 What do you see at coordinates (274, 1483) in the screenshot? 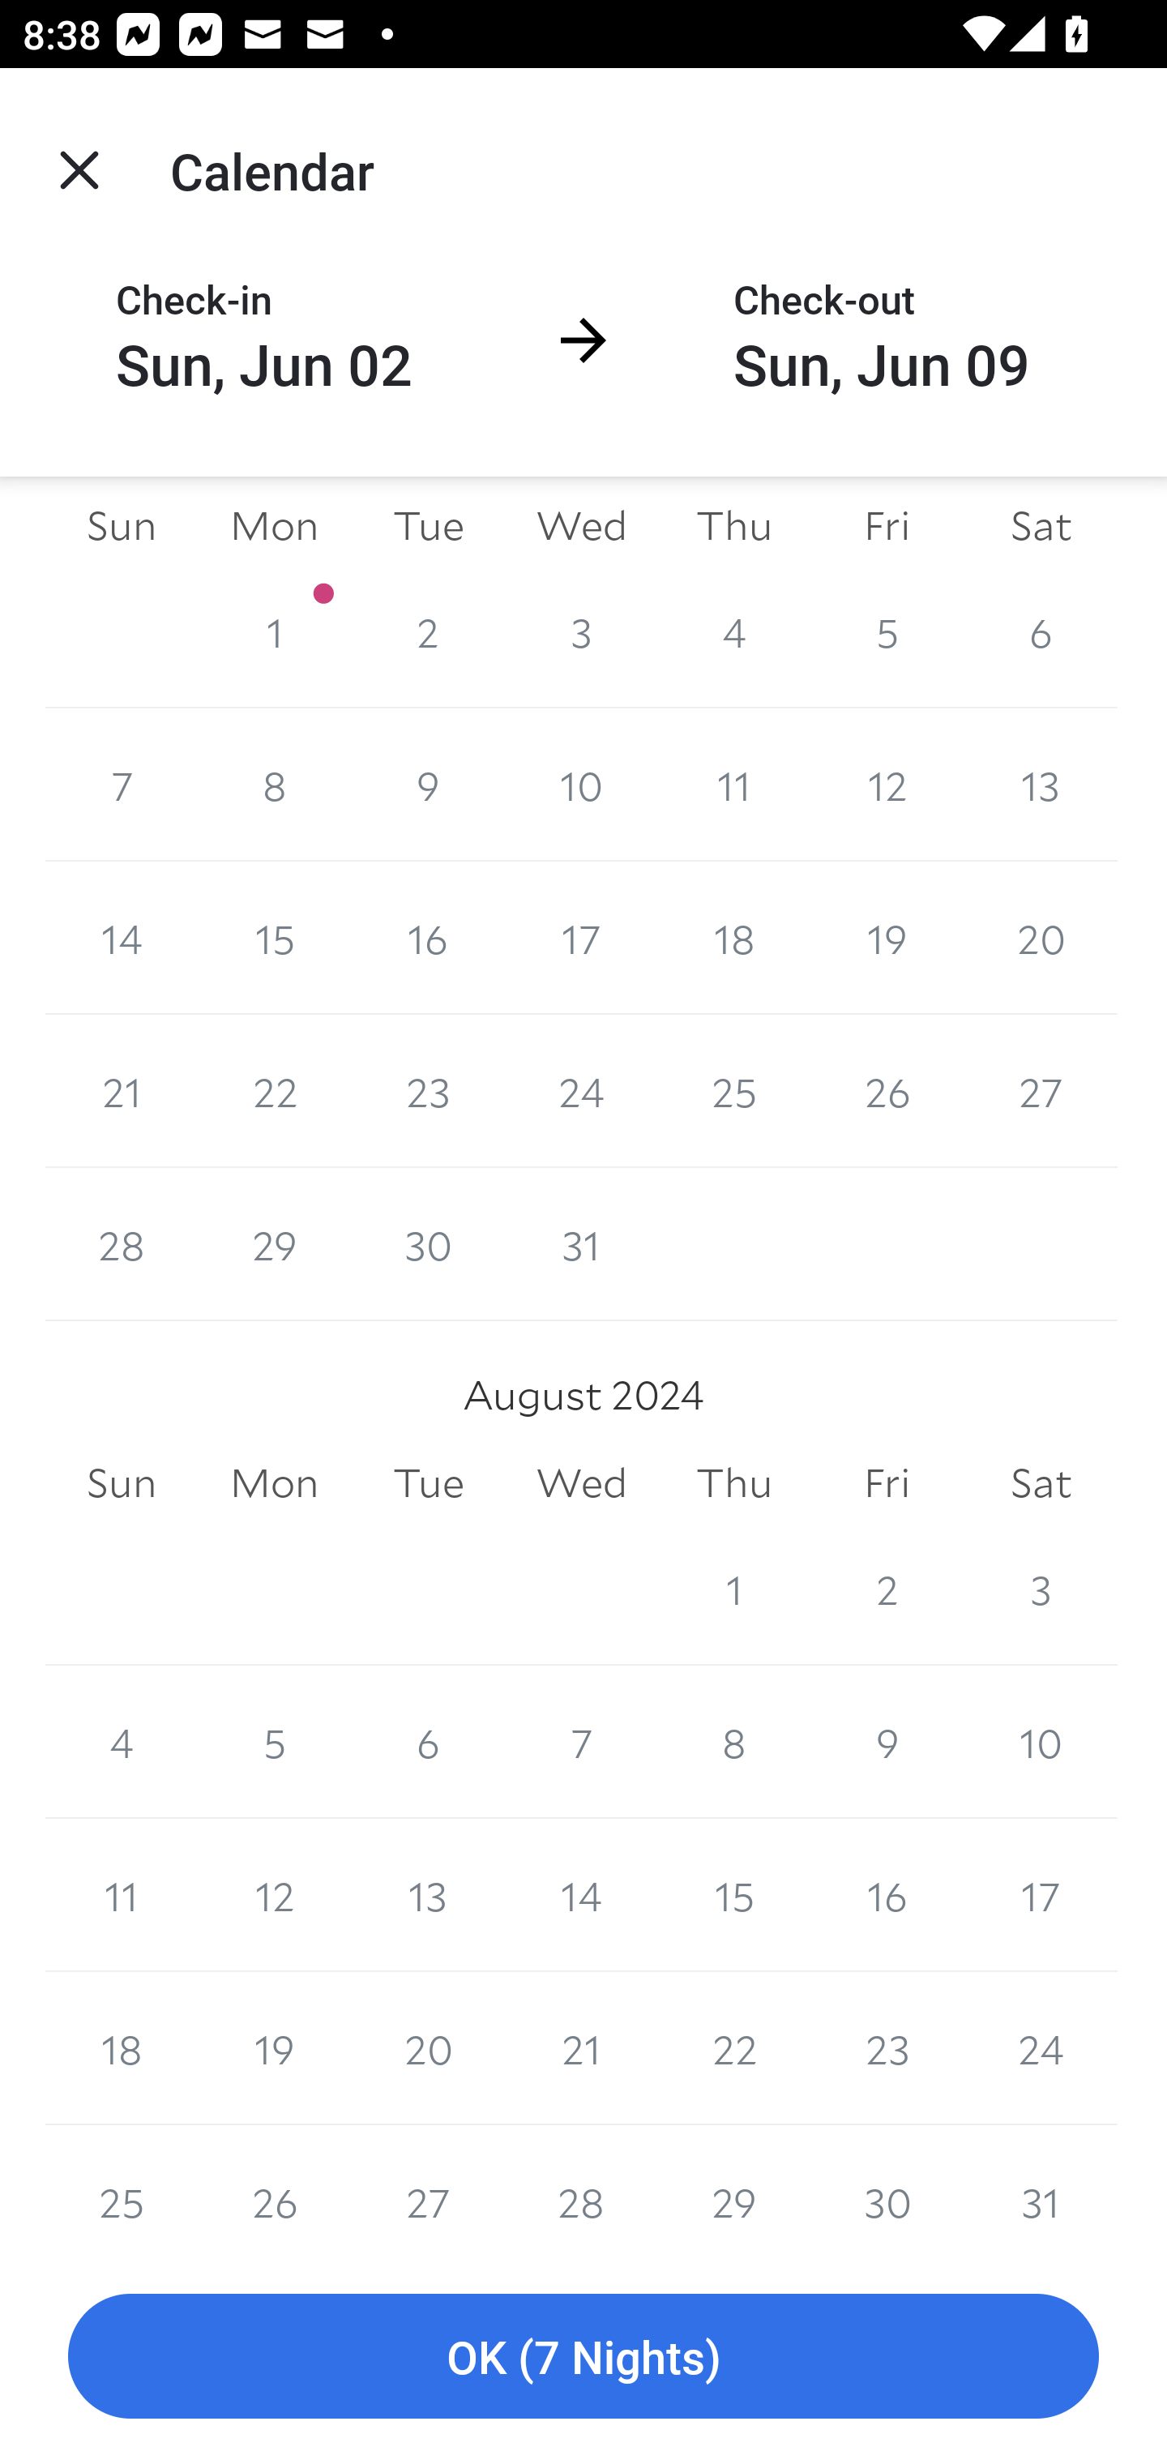
I see `Mon` at bounding box center [274, 1483].